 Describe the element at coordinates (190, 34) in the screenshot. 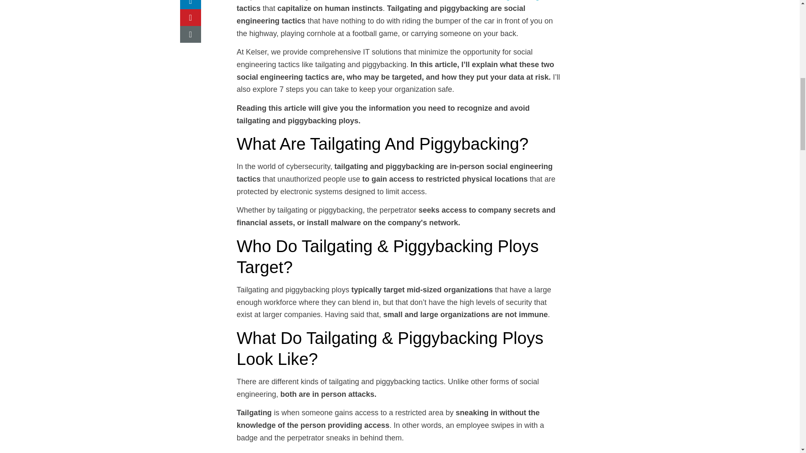

I see `Share via Email` at that location.